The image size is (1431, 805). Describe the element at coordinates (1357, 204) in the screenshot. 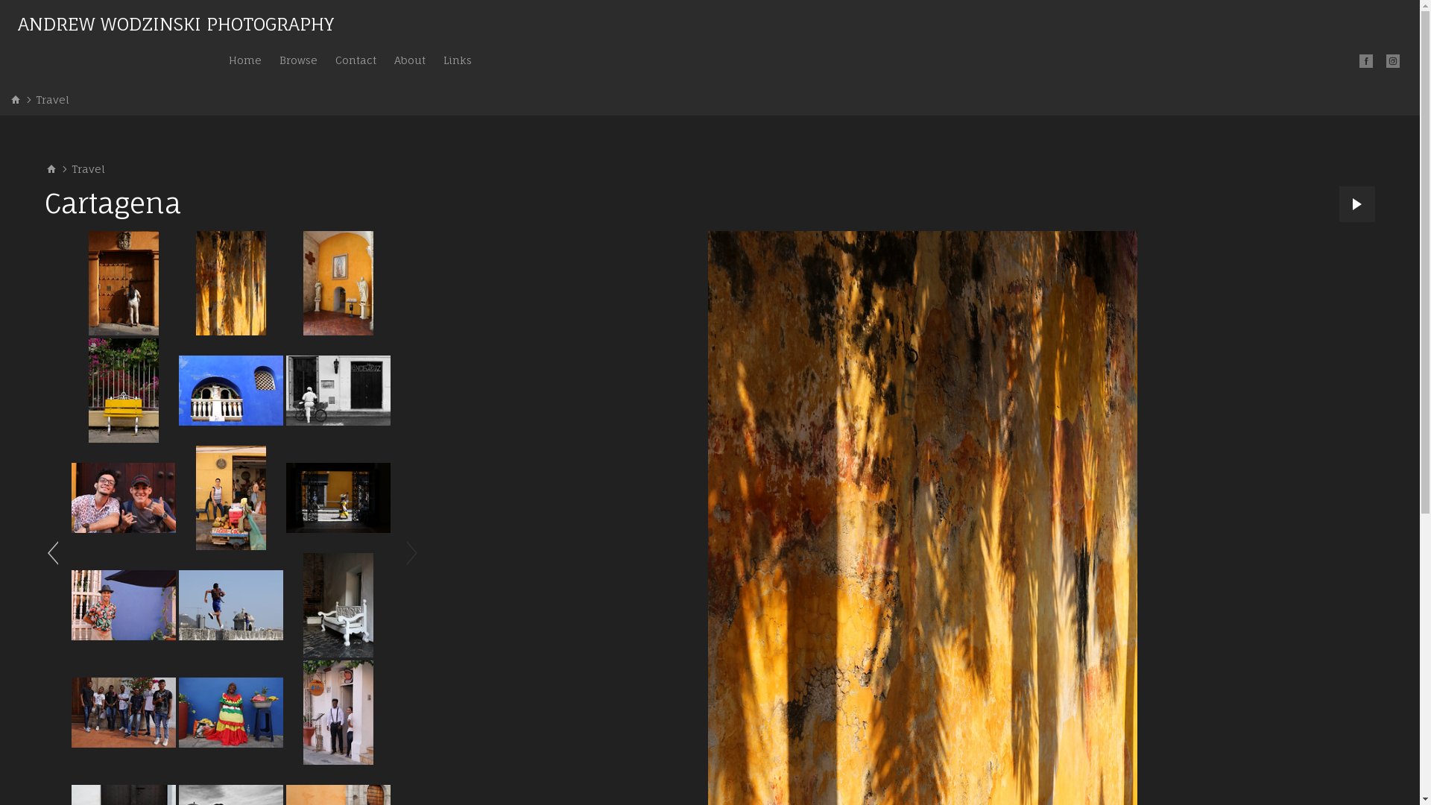

I see `Slideshow` at that location.